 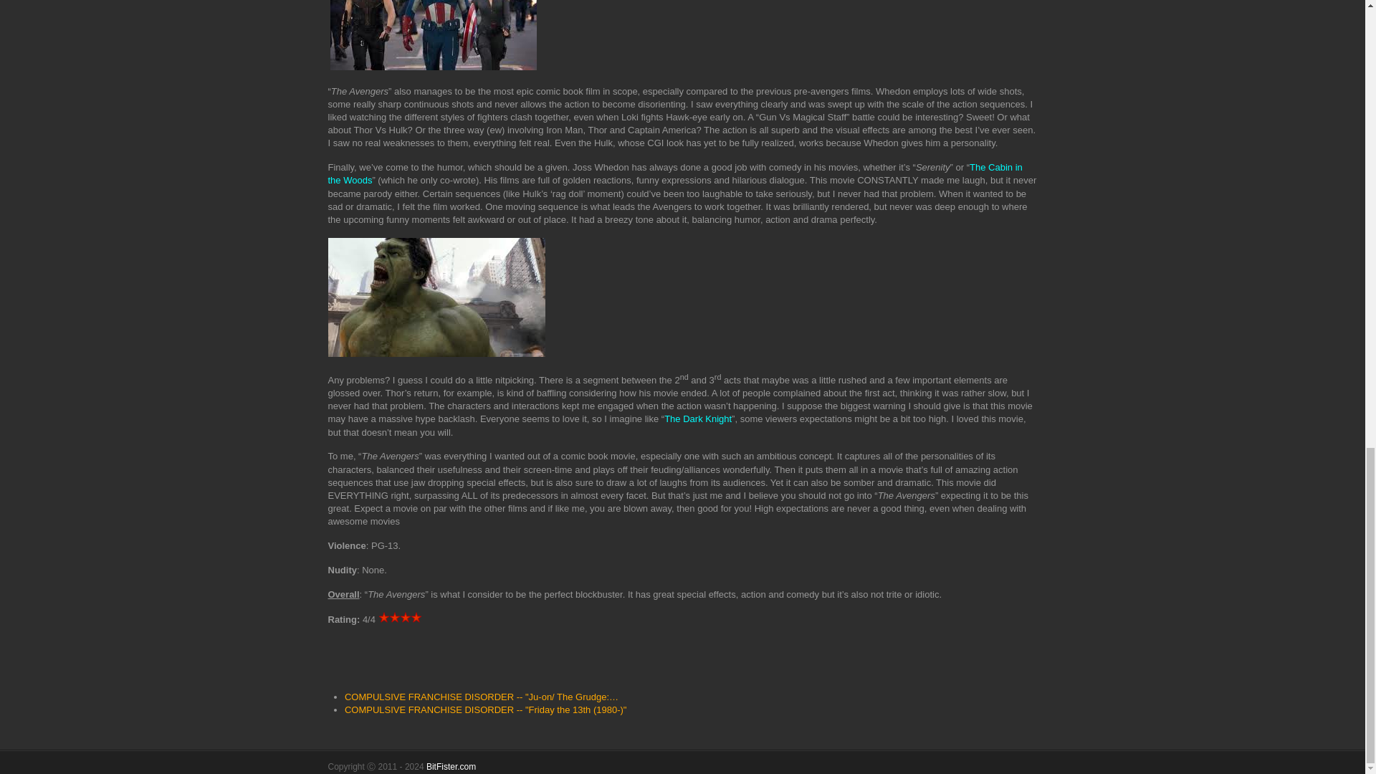 I want to click on Avengers, so click(x=433, y=35).